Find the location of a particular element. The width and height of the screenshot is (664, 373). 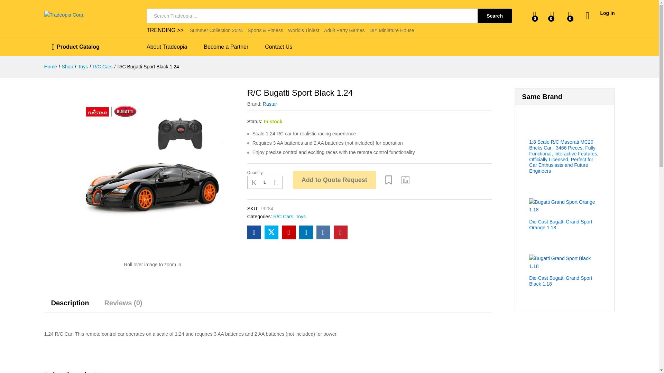

World's Tiniest is located at coordinates (304, 30).